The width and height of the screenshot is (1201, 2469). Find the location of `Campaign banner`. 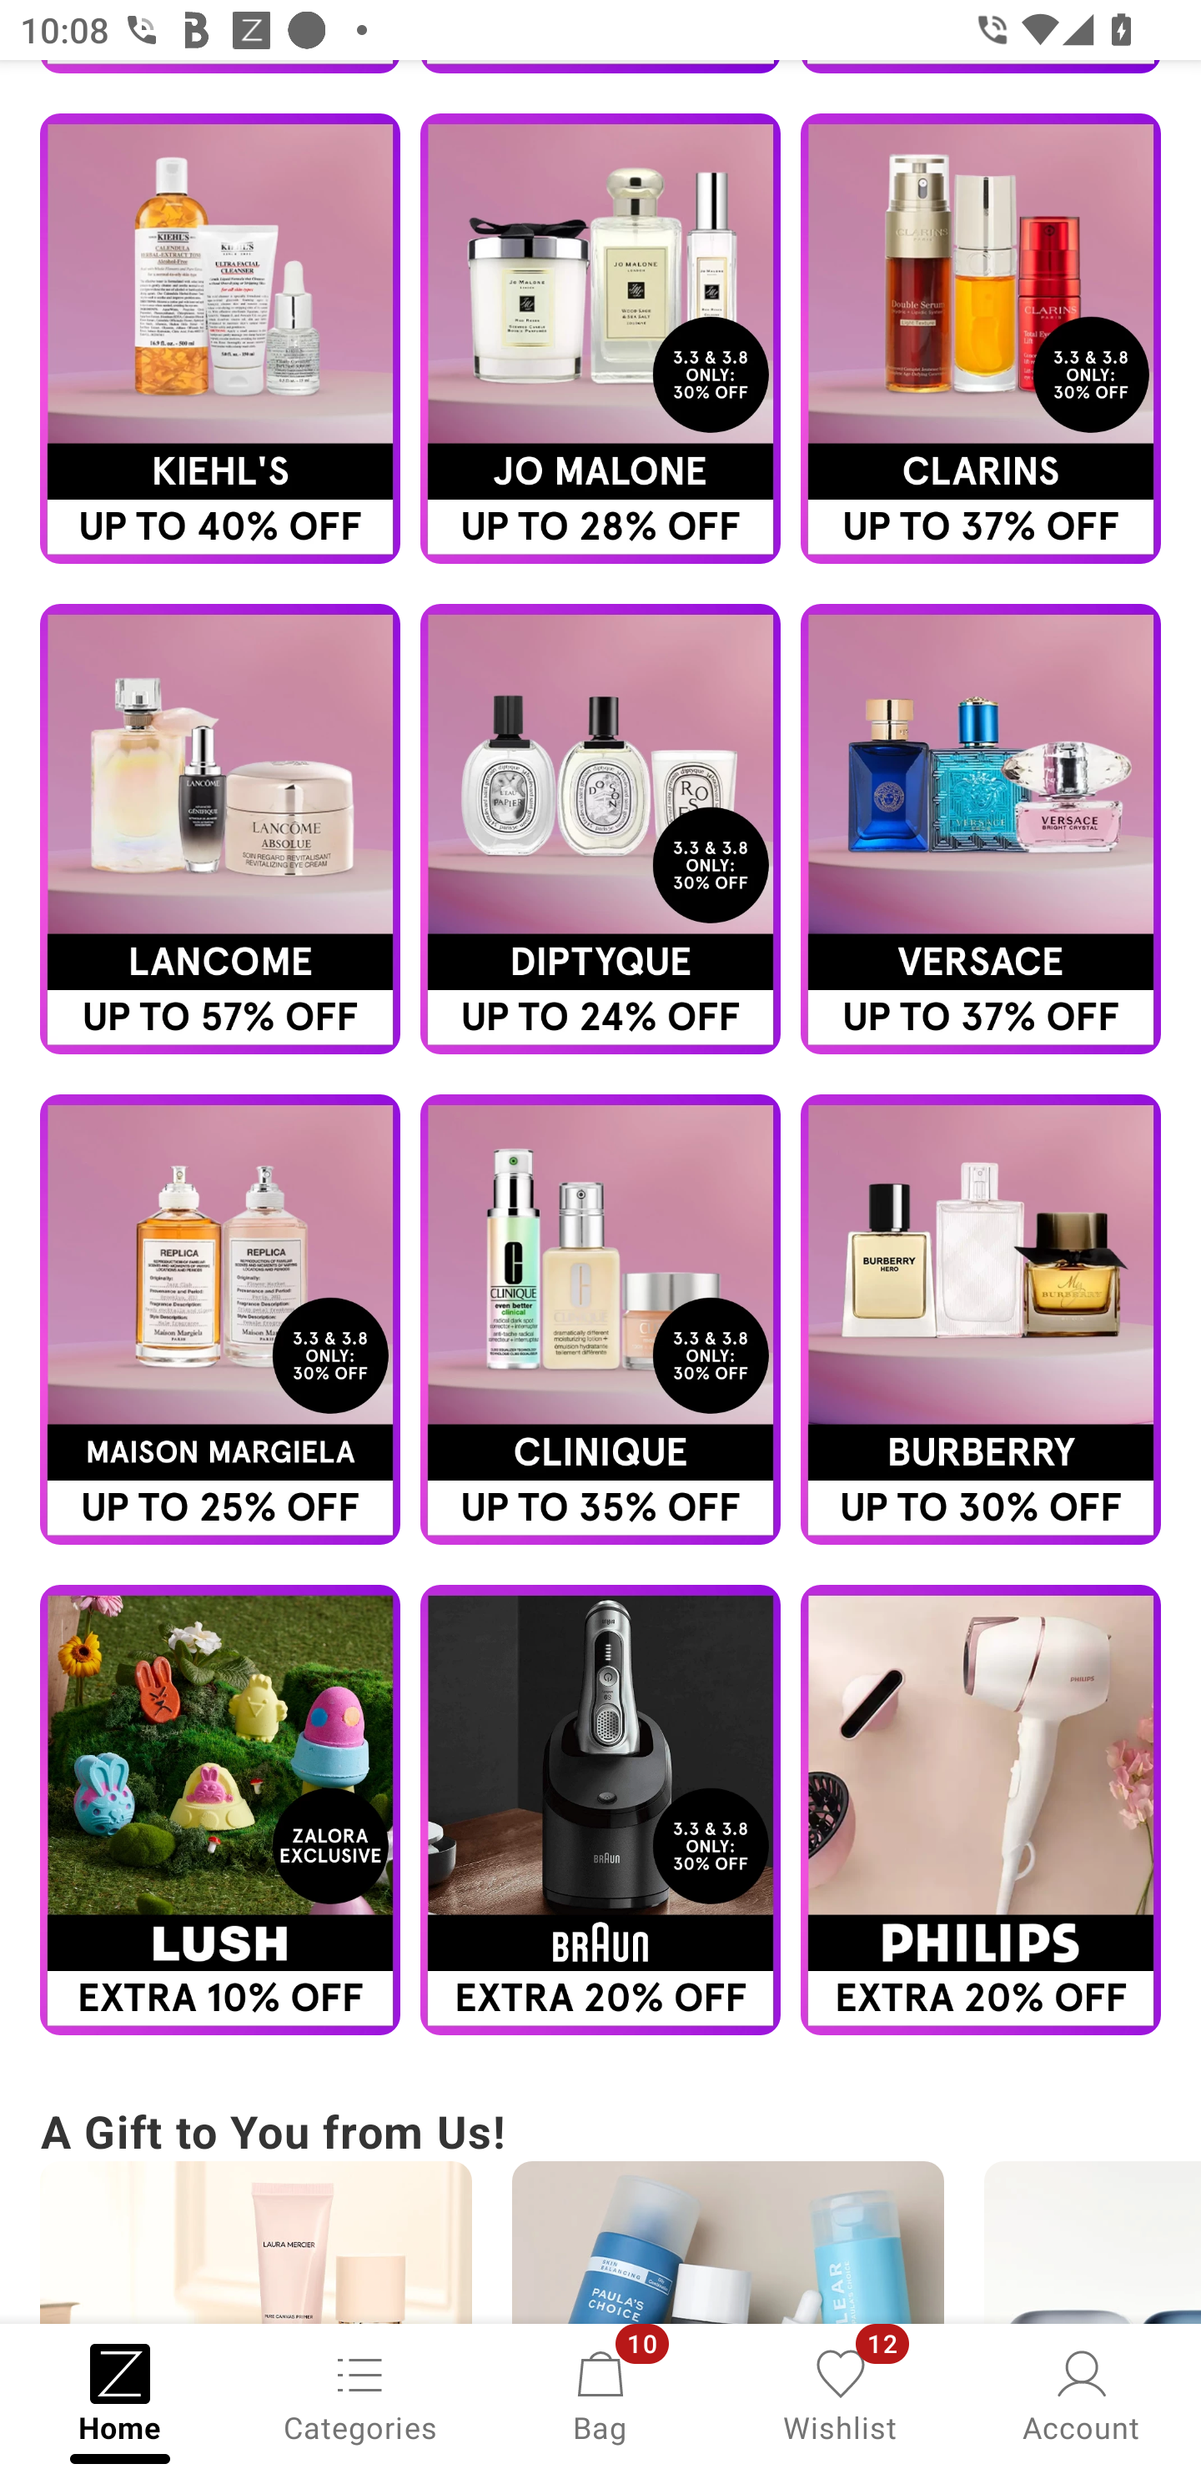

Campaign banner is located at coordinates (981, 1810).